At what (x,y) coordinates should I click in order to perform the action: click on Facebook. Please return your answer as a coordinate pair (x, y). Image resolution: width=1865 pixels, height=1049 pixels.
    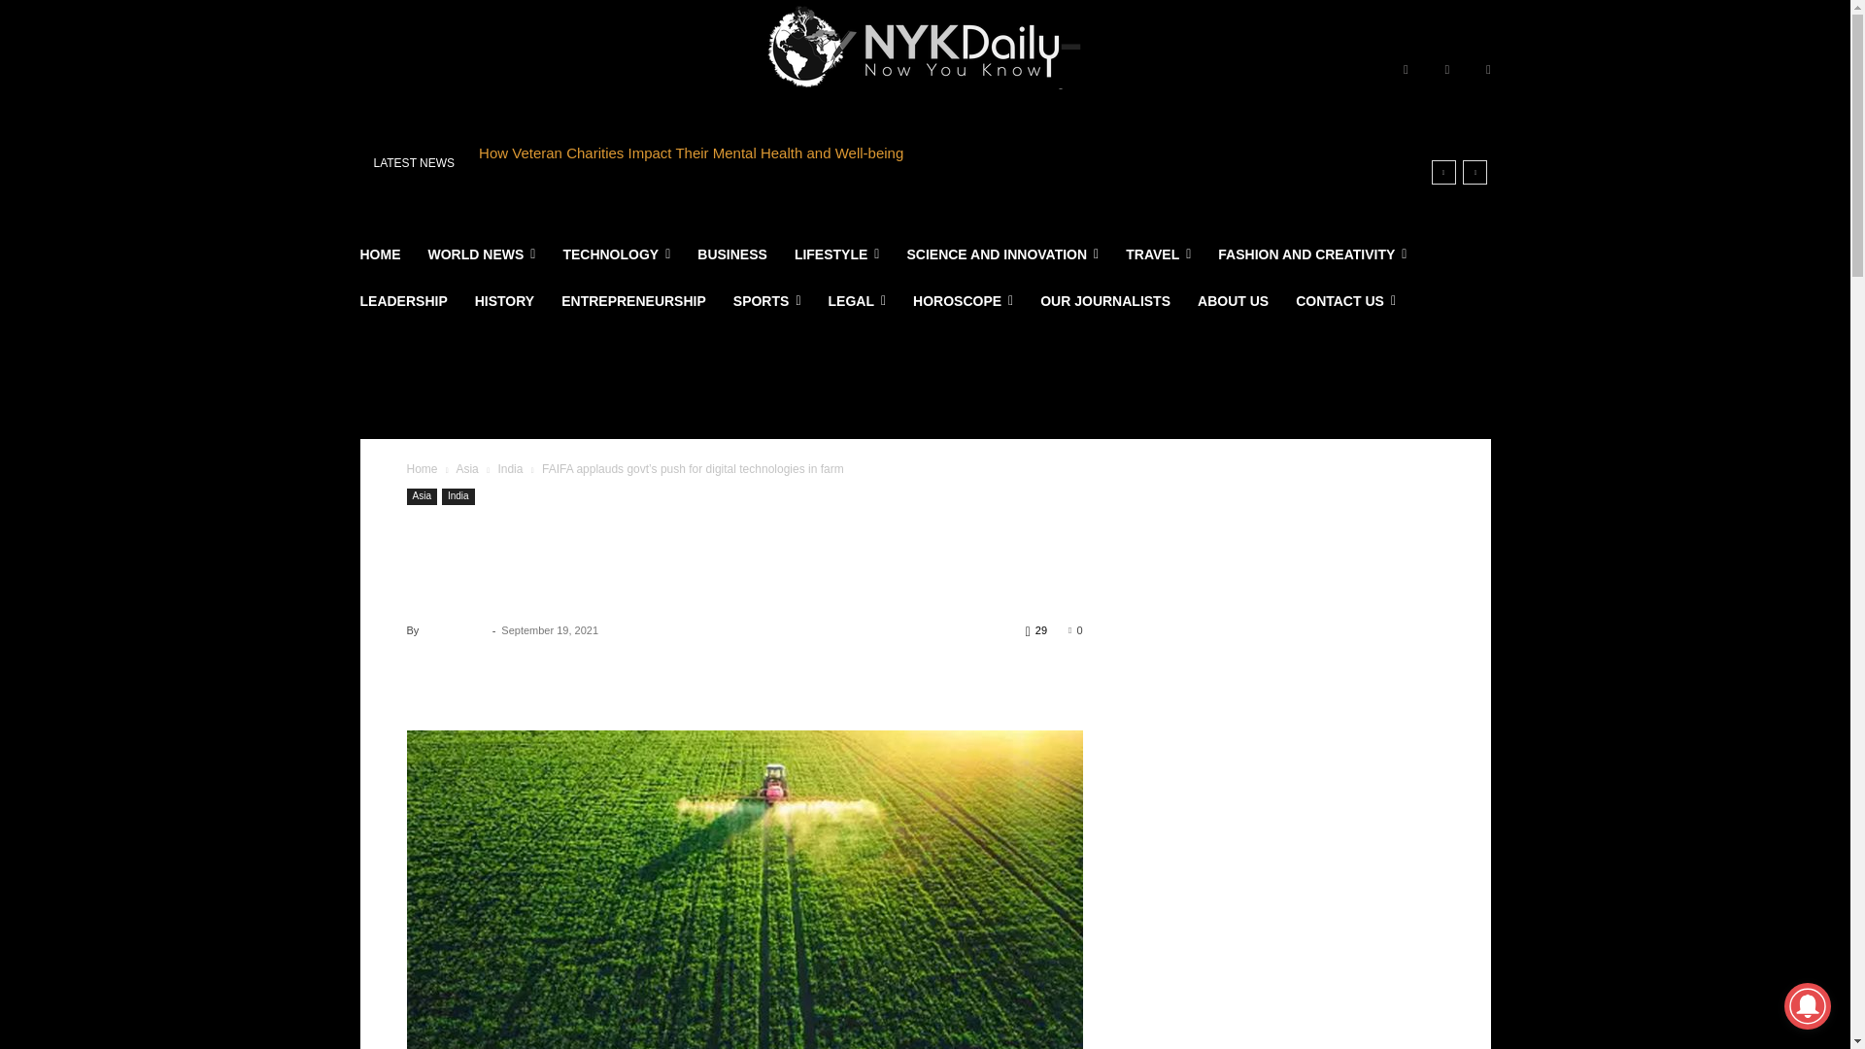
    Looking at the image, I should click on (1405, 70).